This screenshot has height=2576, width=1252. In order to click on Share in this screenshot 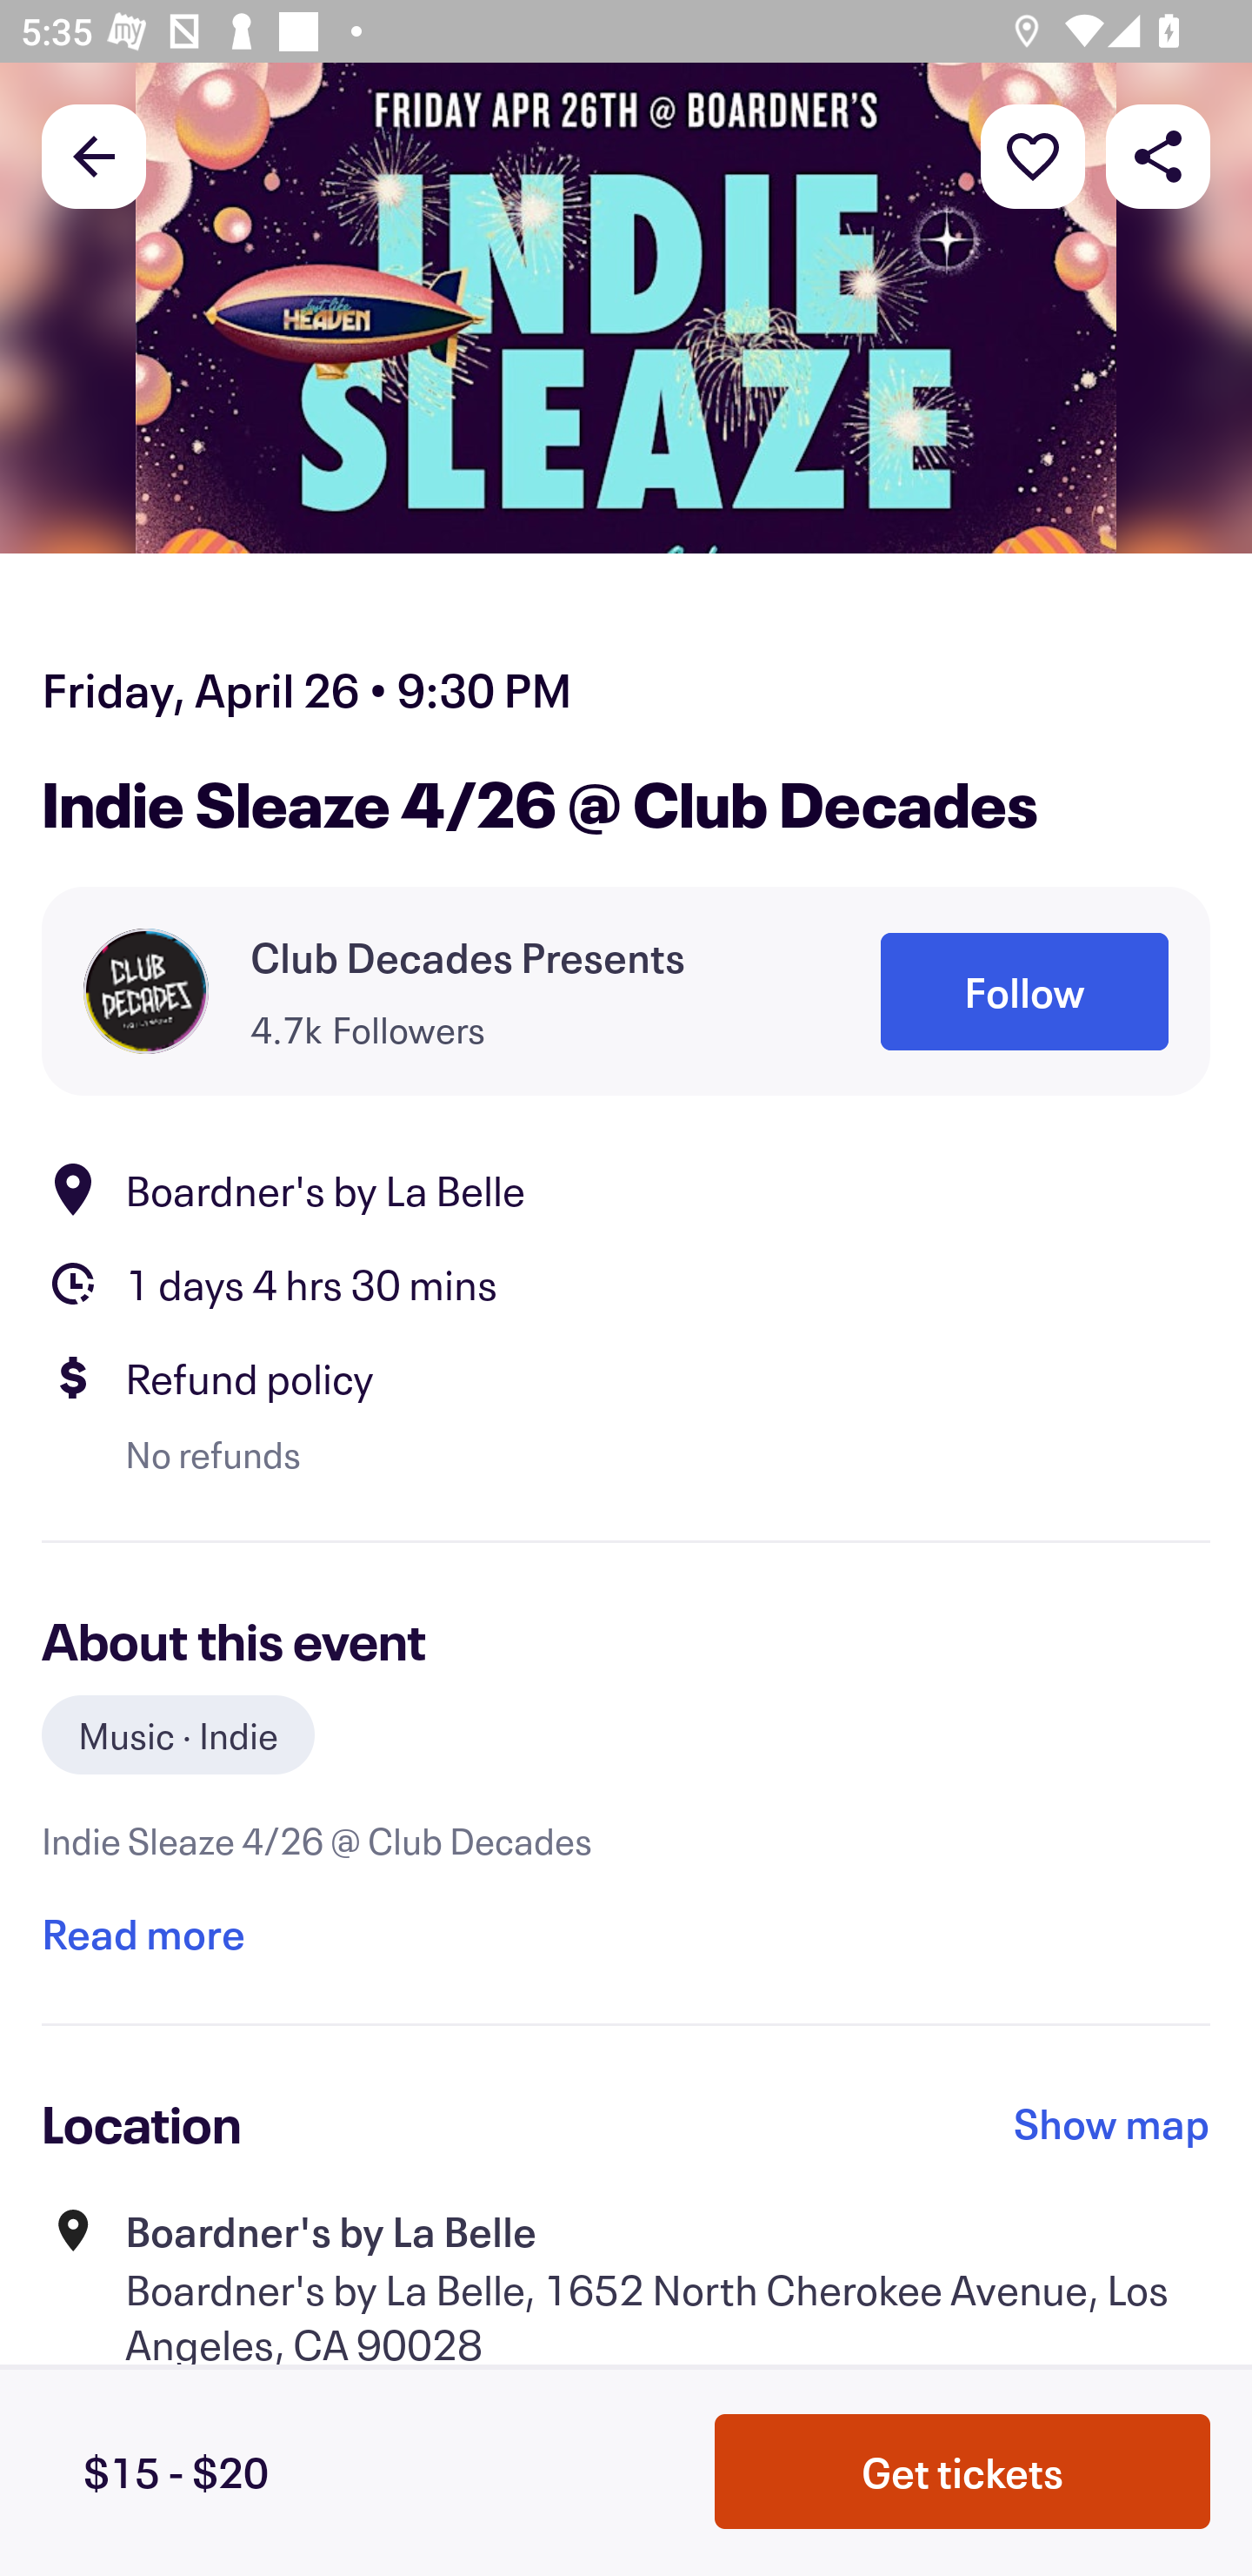, I will do `click(1158, 155)`.